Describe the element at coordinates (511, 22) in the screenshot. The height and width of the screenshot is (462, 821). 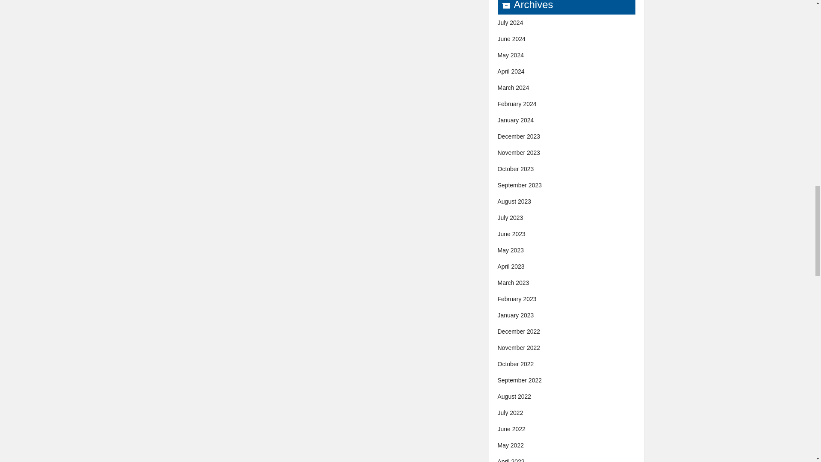
I see `July 2024` at that location.